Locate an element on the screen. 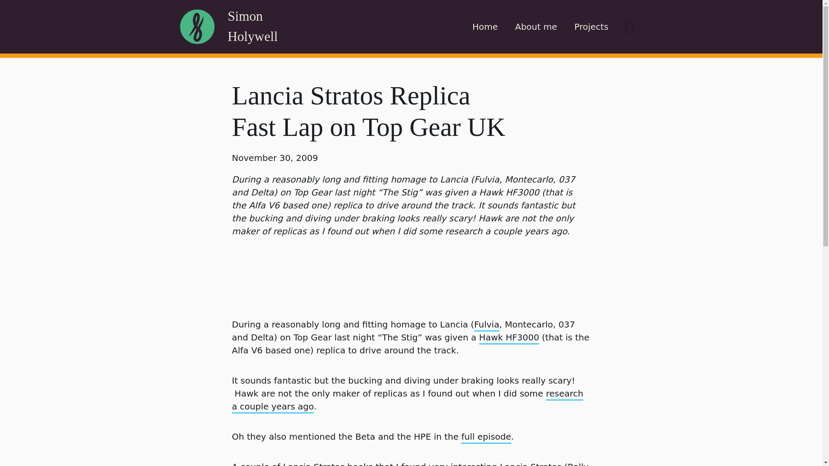  Toggle between the light and dark themes of this site is located at coordinates (630, 27).